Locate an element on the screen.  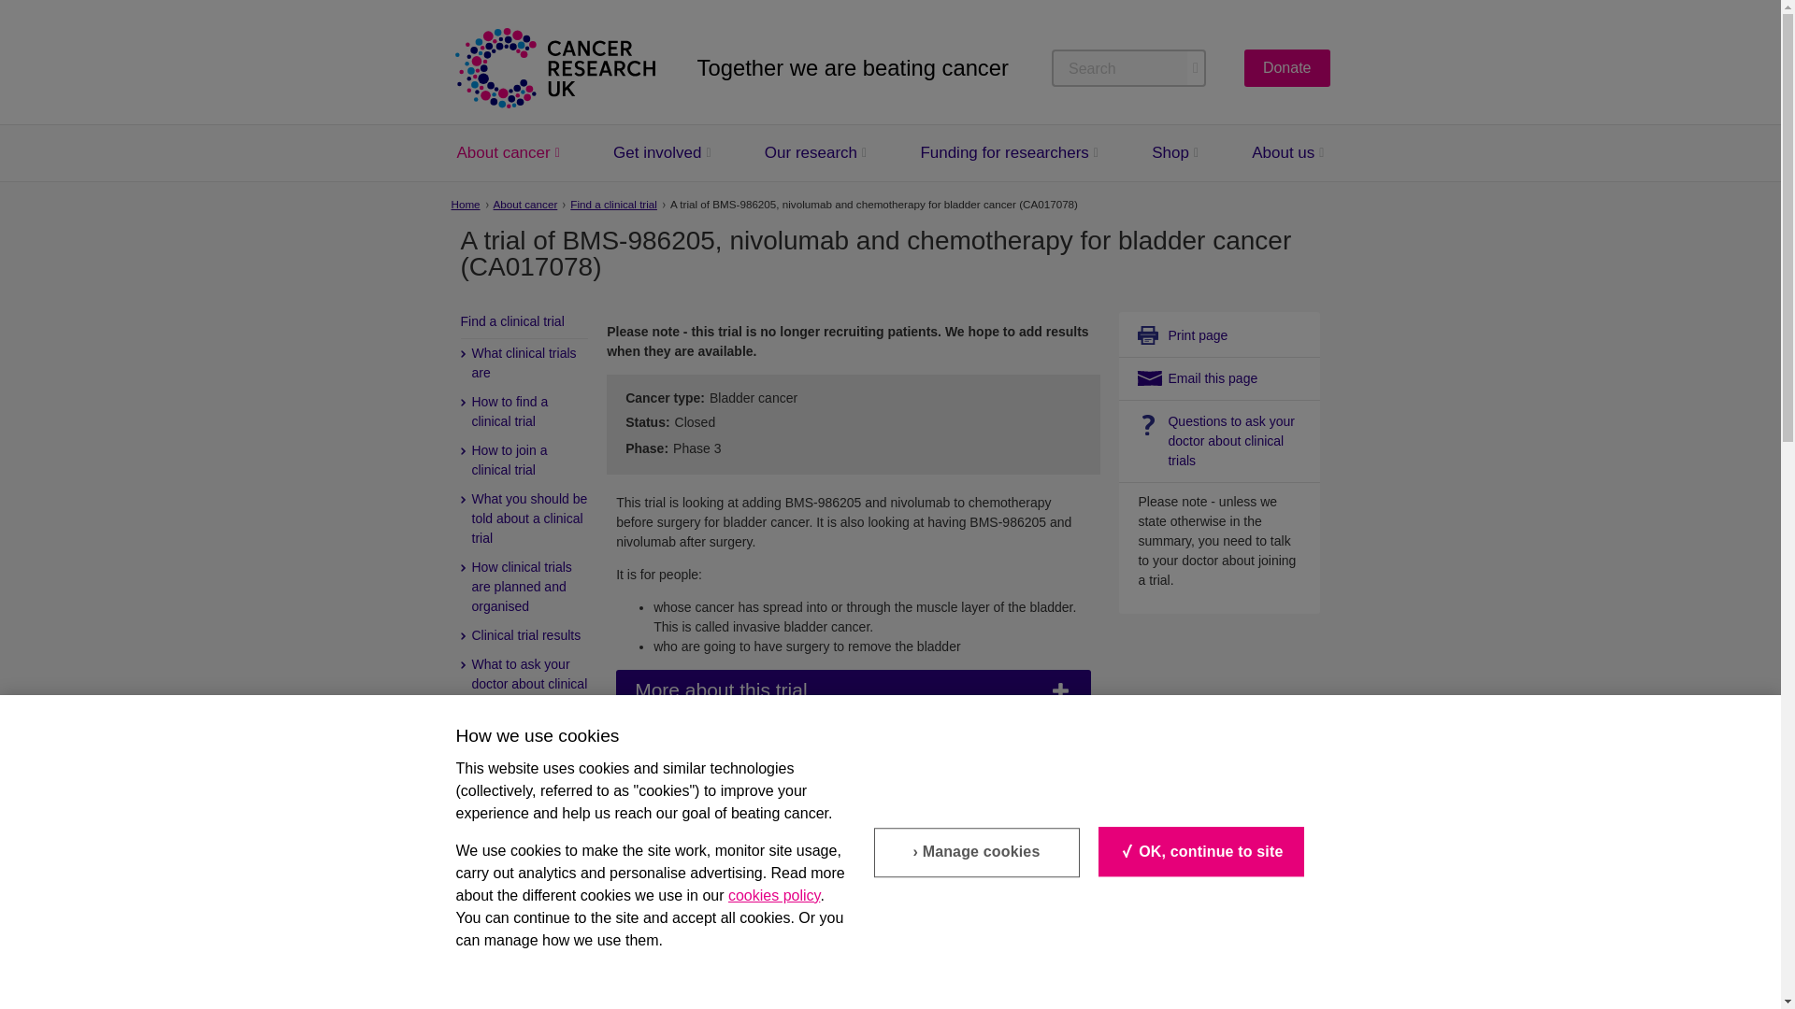
About cancer is located at coordinates (502, 153).